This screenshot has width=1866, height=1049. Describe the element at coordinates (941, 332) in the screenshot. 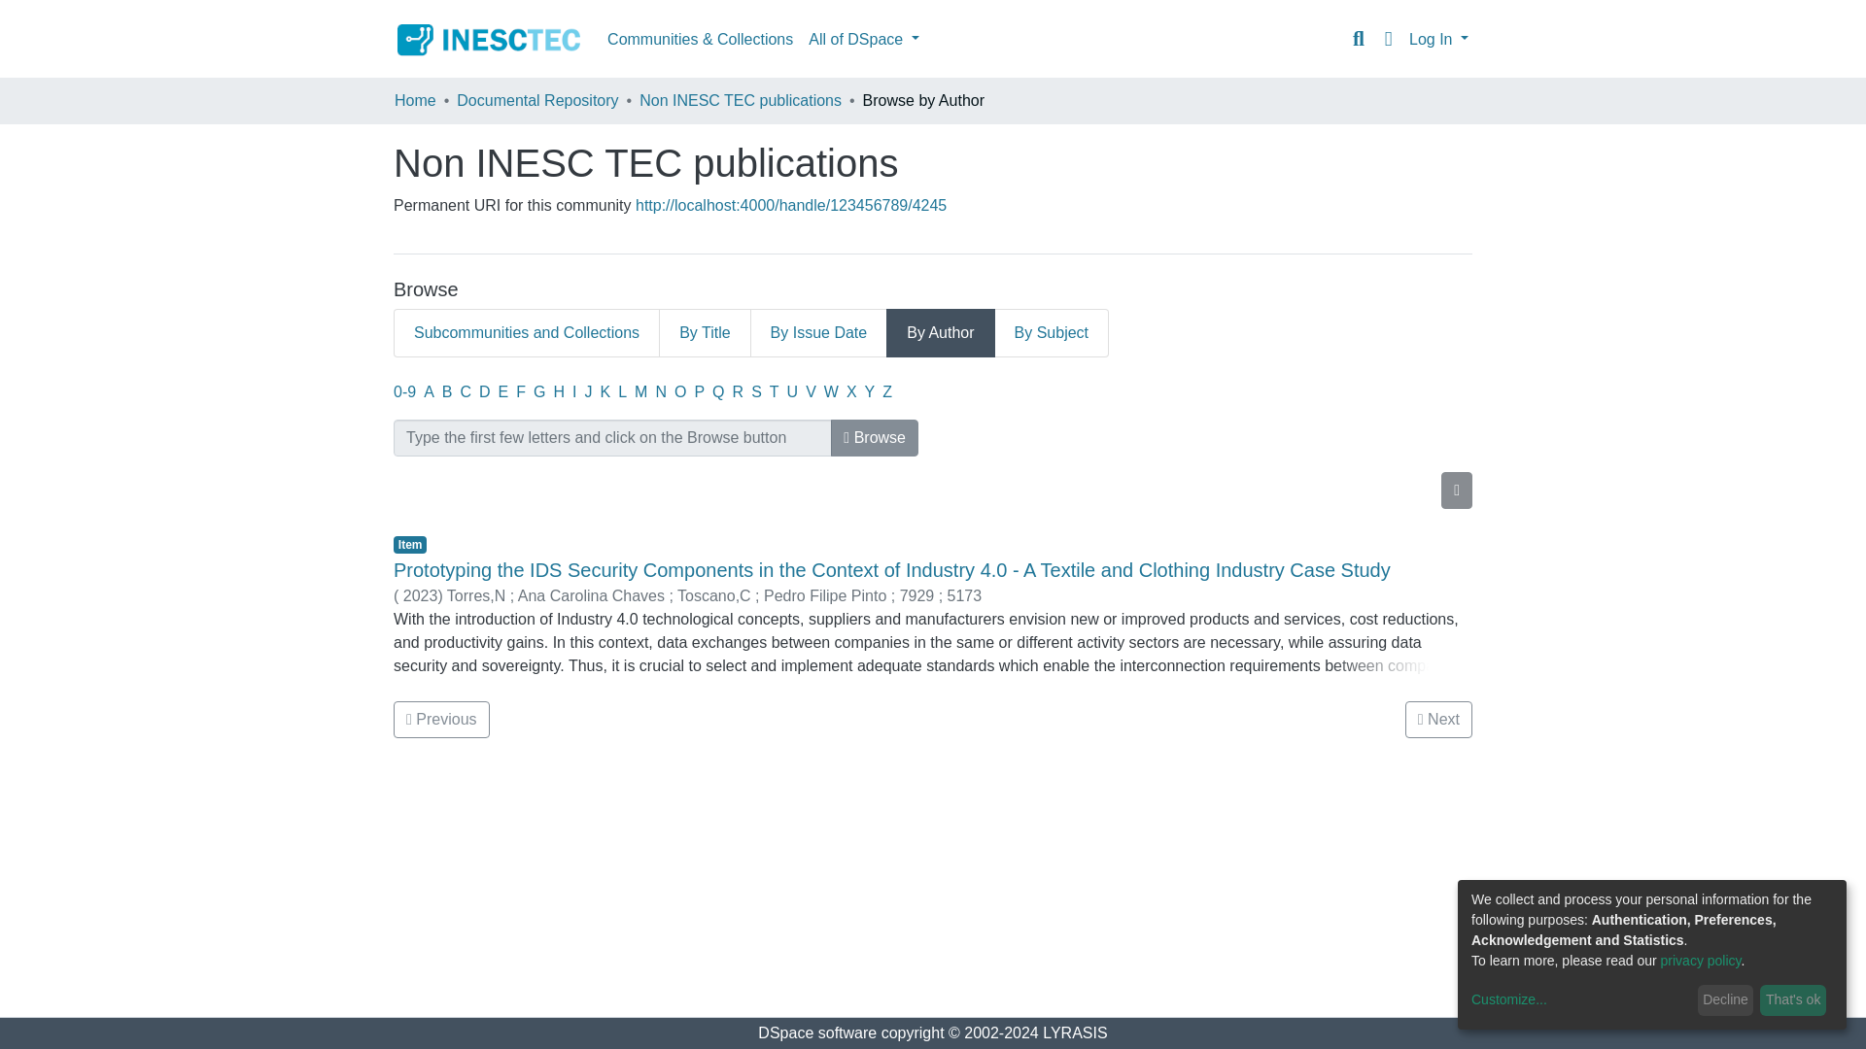

I see `By Author` at that location.